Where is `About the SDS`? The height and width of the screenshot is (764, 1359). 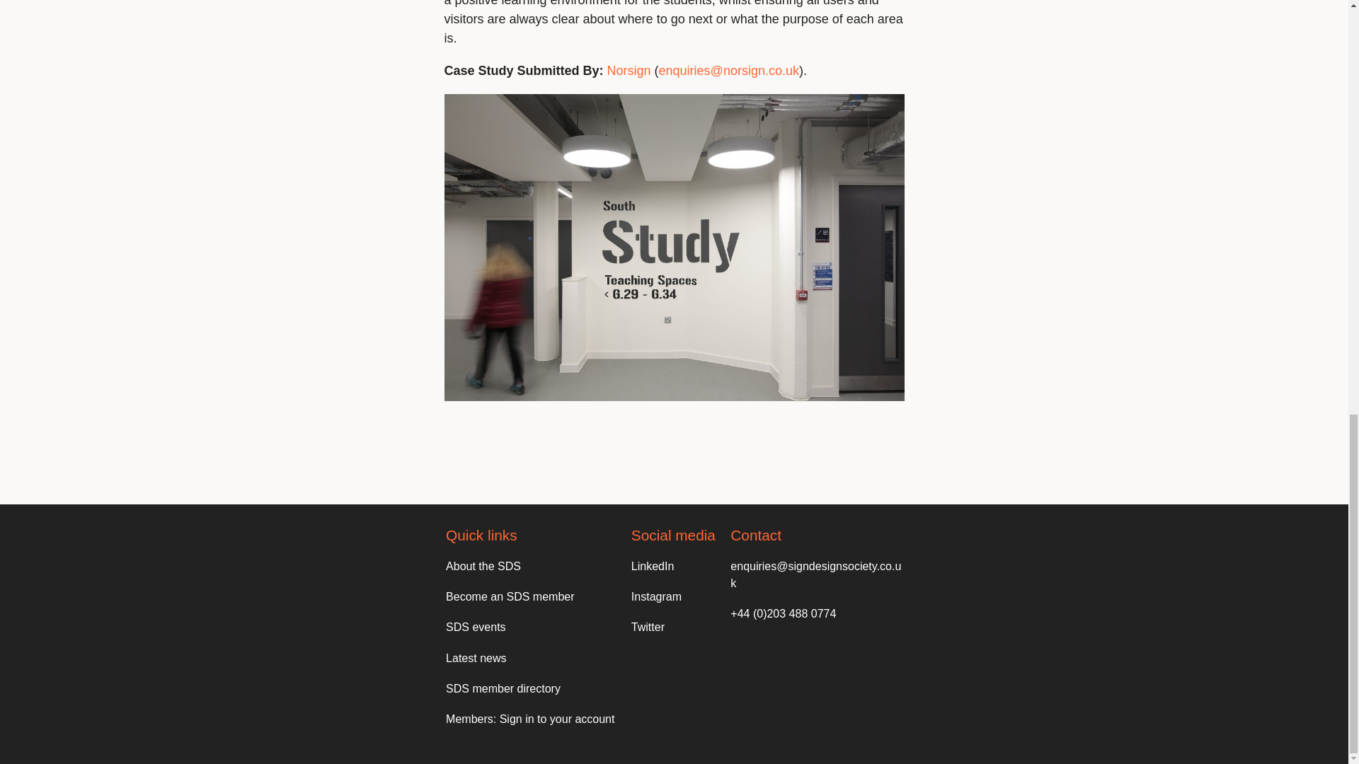
About the SDS is located at coordinates (483, 566).